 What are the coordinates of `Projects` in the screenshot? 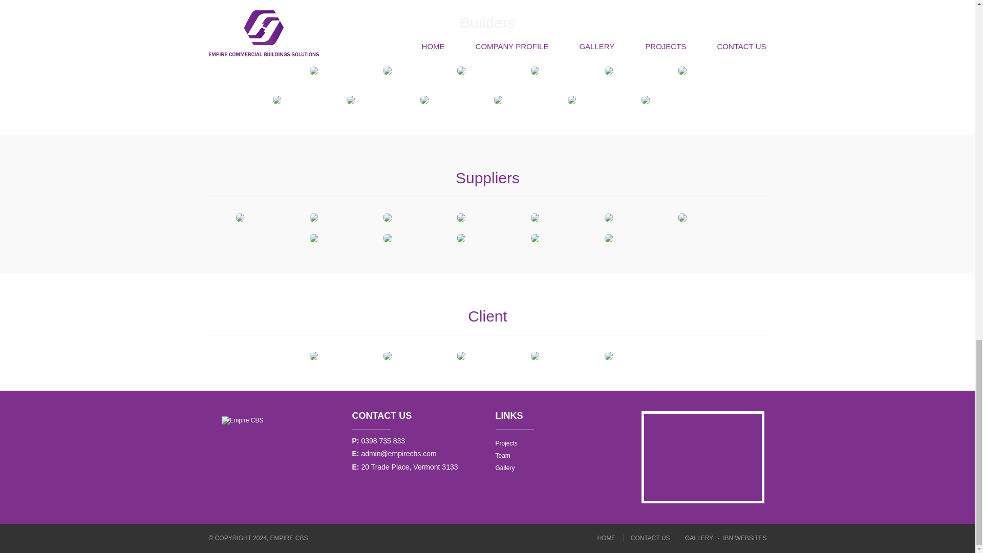 It's located at (506, 443).